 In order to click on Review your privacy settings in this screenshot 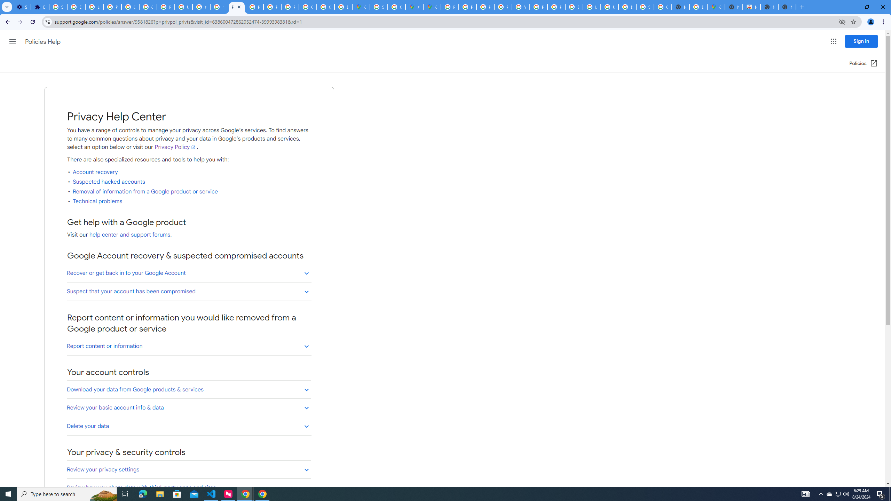, I will do `click(189, 470)`.